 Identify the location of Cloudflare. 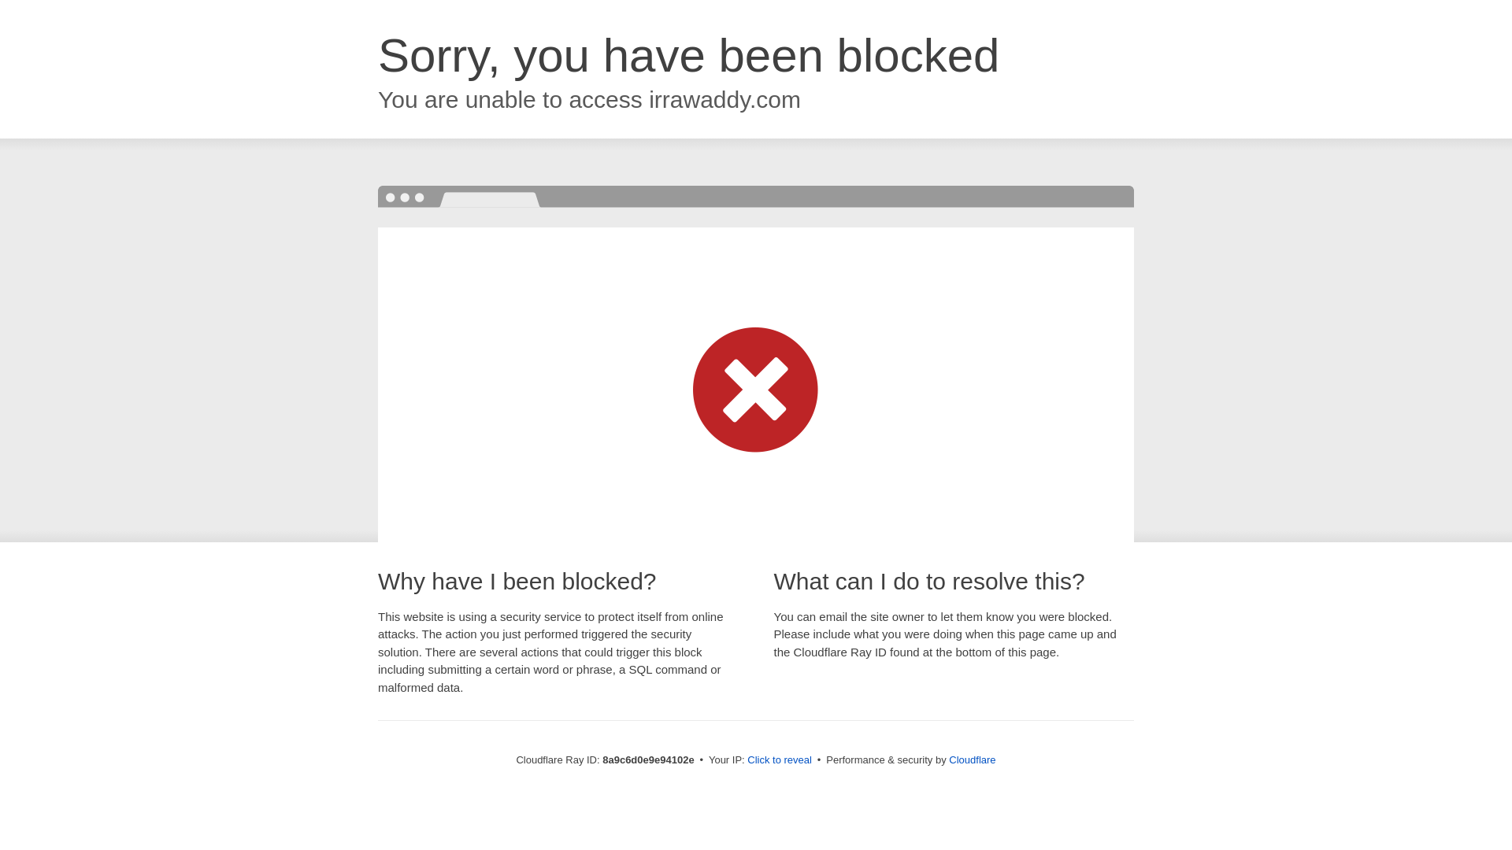
(972, 759).